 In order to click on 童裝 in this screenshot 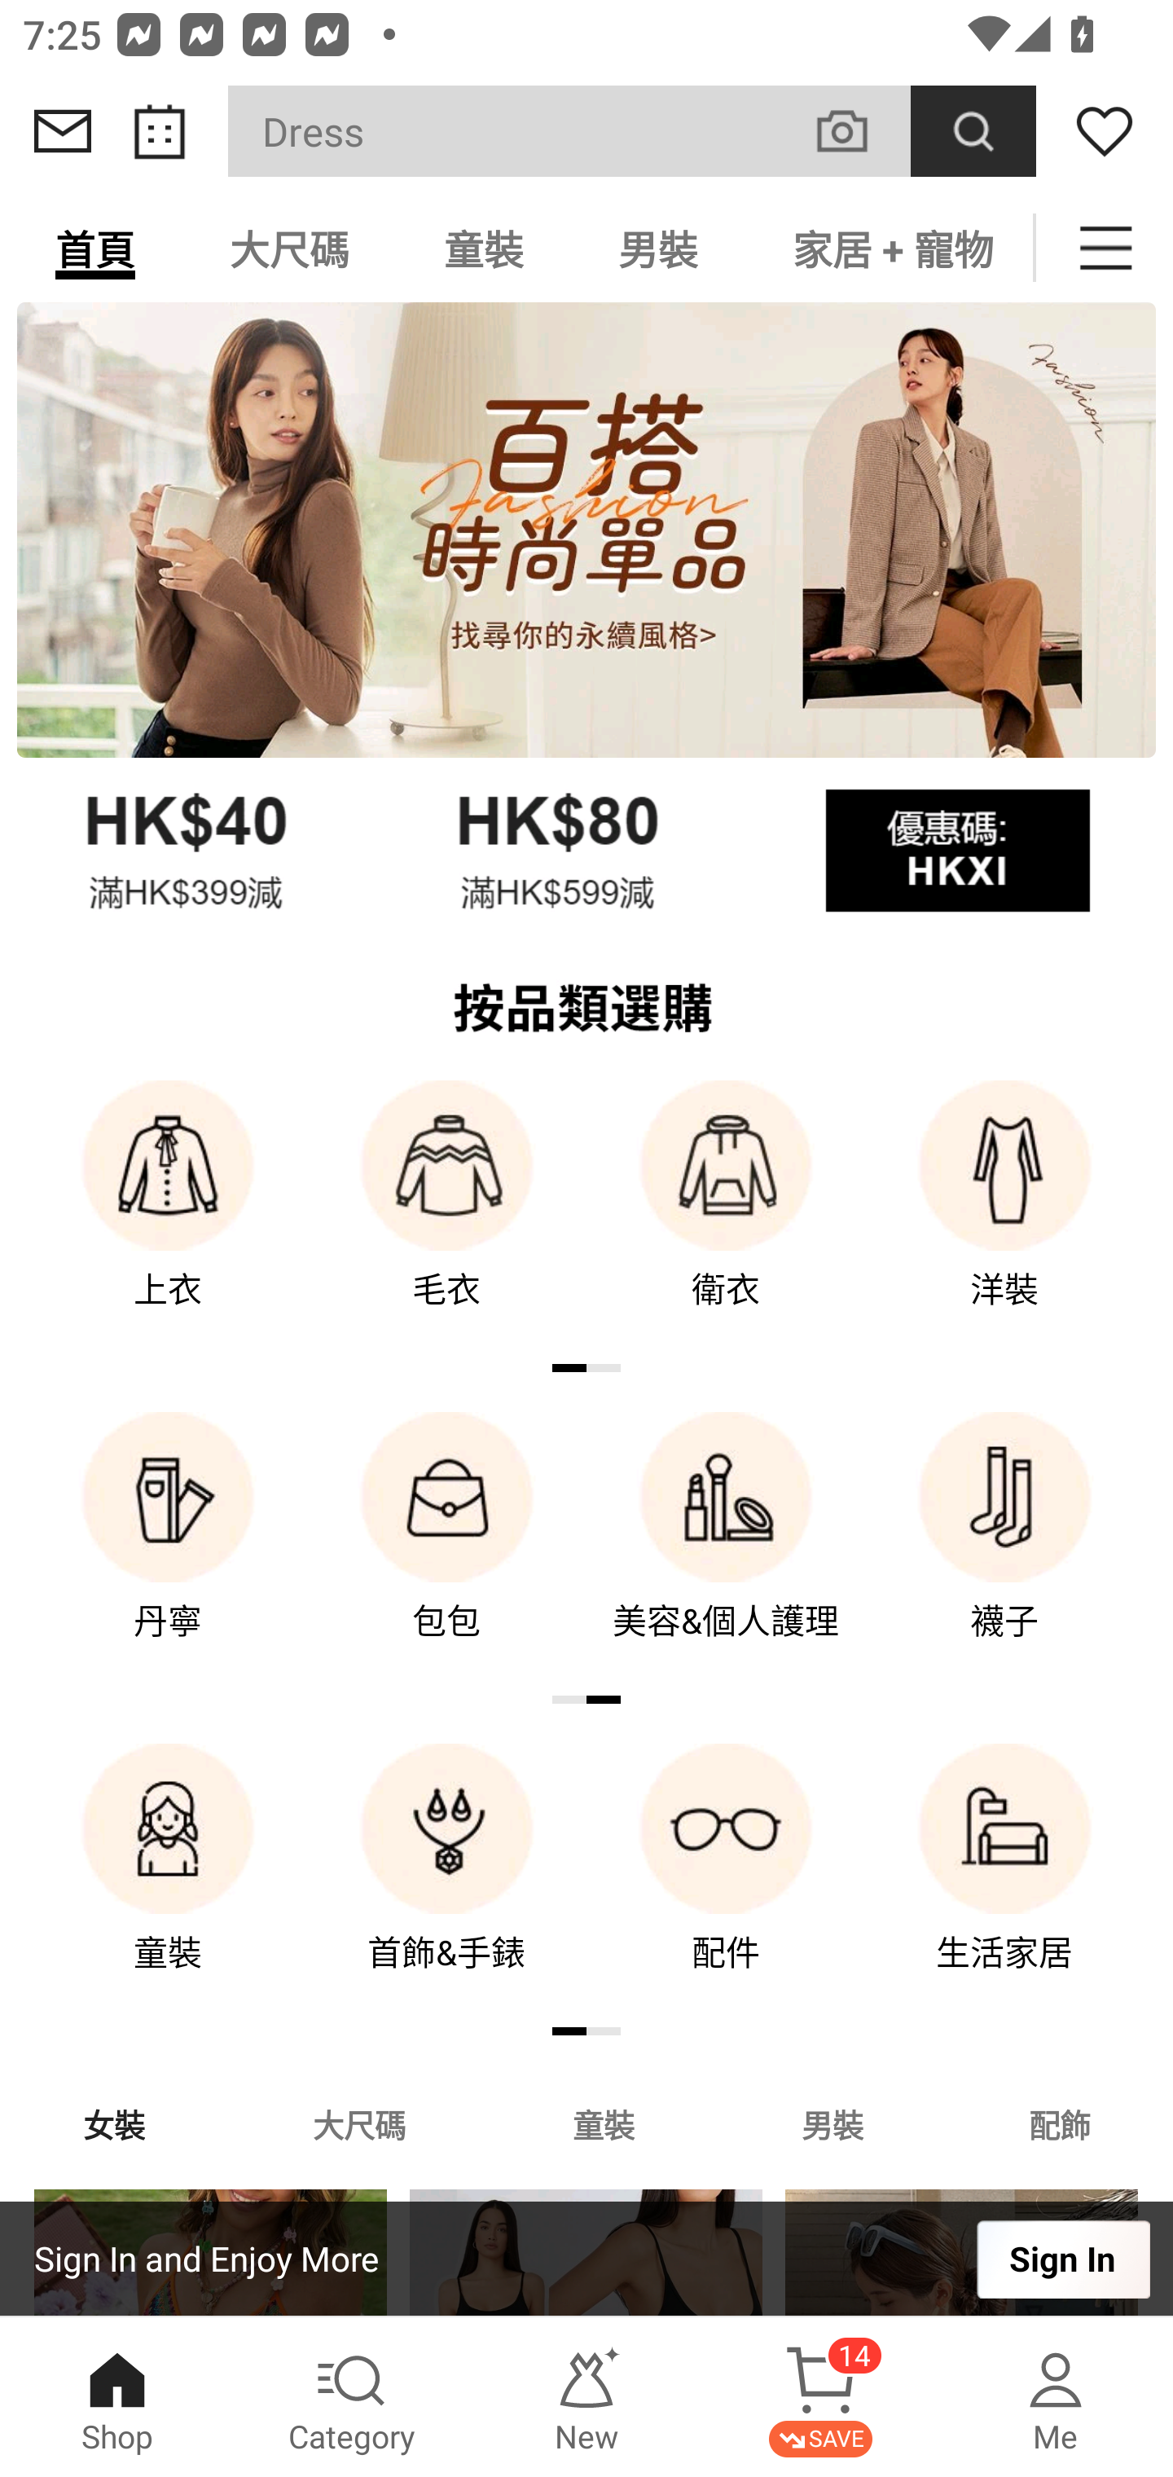, I will do `click(603, 2123)`.